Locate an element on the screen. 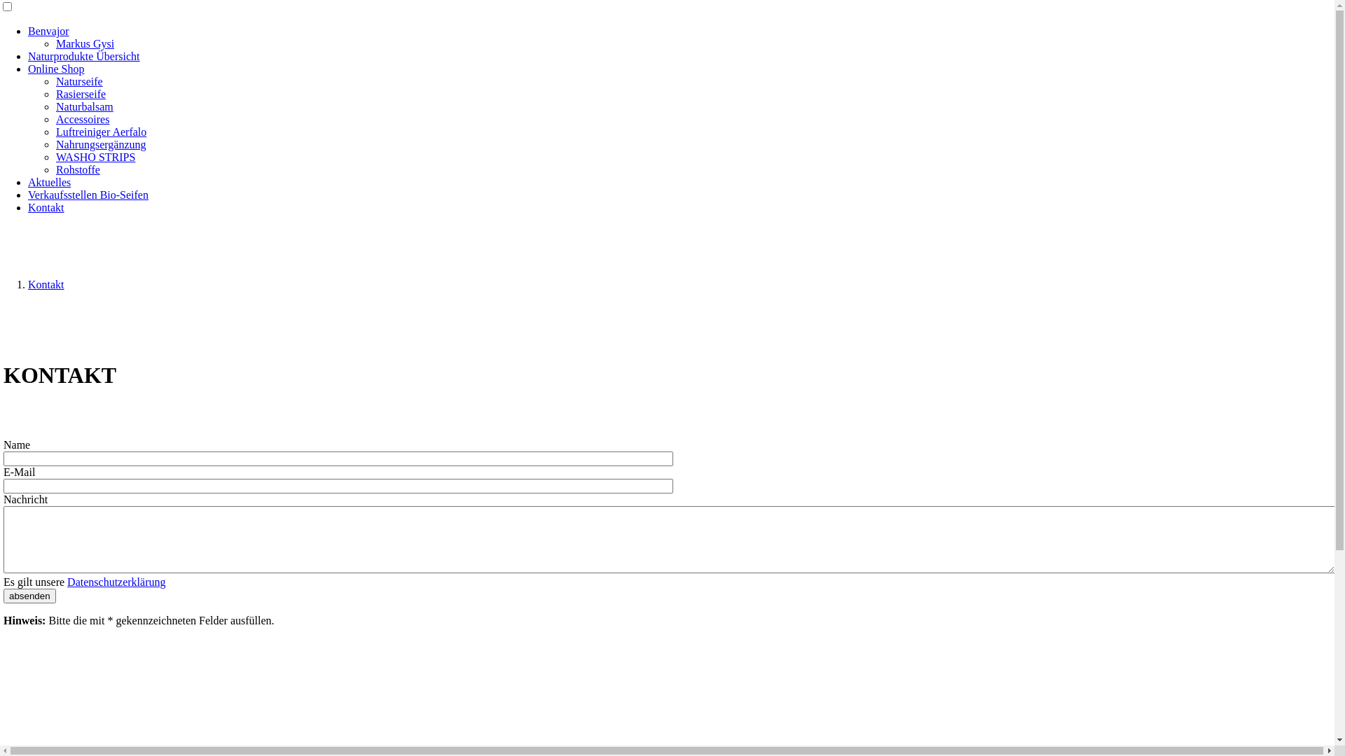 This screenshot has width=1345, height=756. Aktuelles is located at coordinates (49, 182).